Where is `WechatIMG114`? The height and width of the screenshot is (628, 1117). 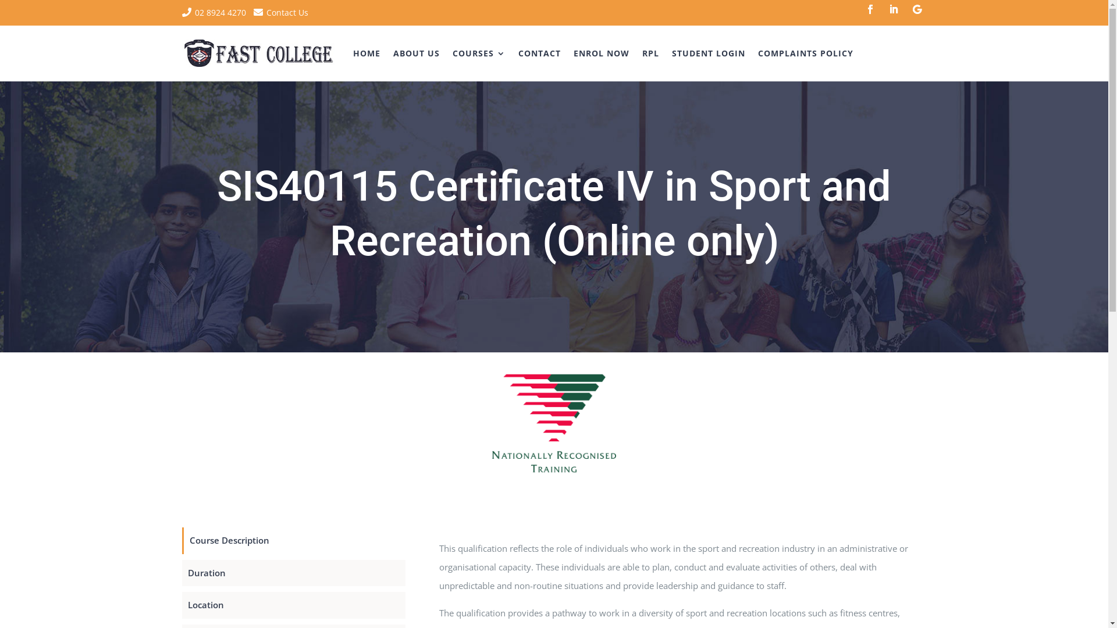 WechatIMG114 is located at coordinates (554, 423).